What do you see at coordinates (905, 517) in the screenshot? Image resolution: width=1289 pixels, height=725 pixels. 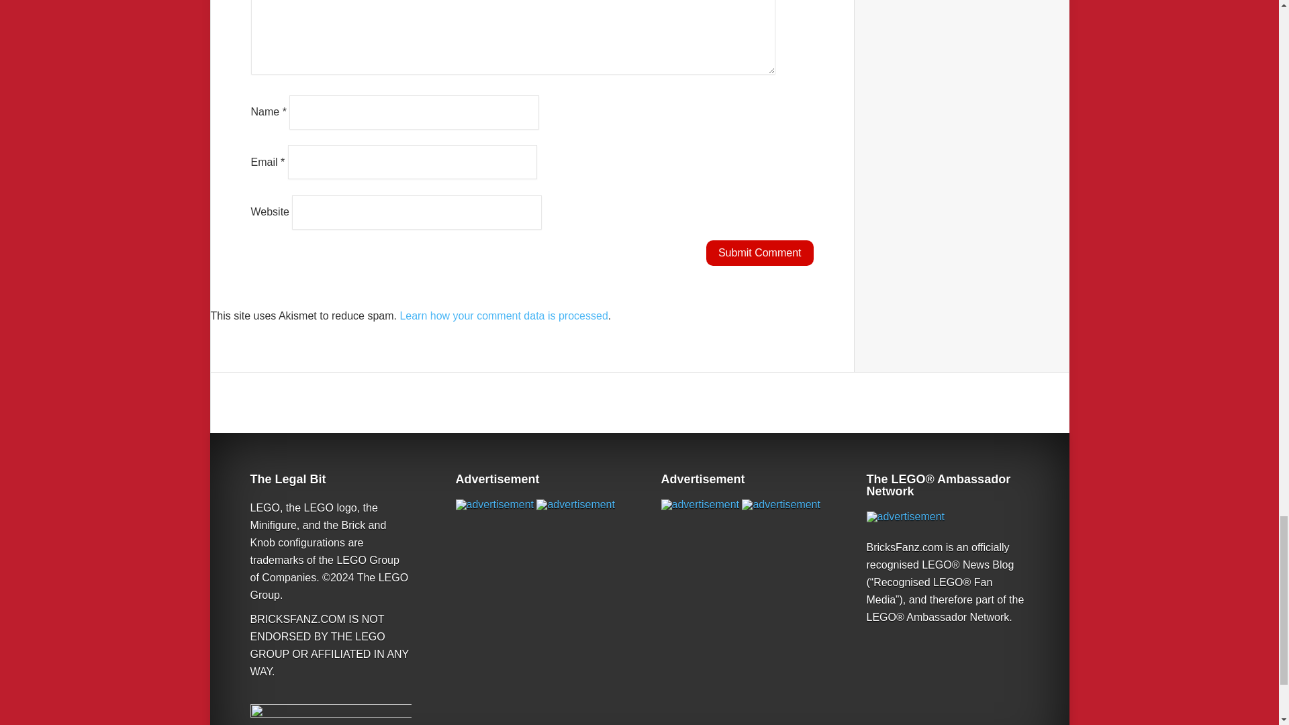 I see `advertisement` at bounding box center [905, 517].